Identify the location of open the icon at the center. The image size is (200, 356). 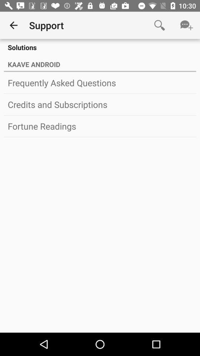
(100, 126).